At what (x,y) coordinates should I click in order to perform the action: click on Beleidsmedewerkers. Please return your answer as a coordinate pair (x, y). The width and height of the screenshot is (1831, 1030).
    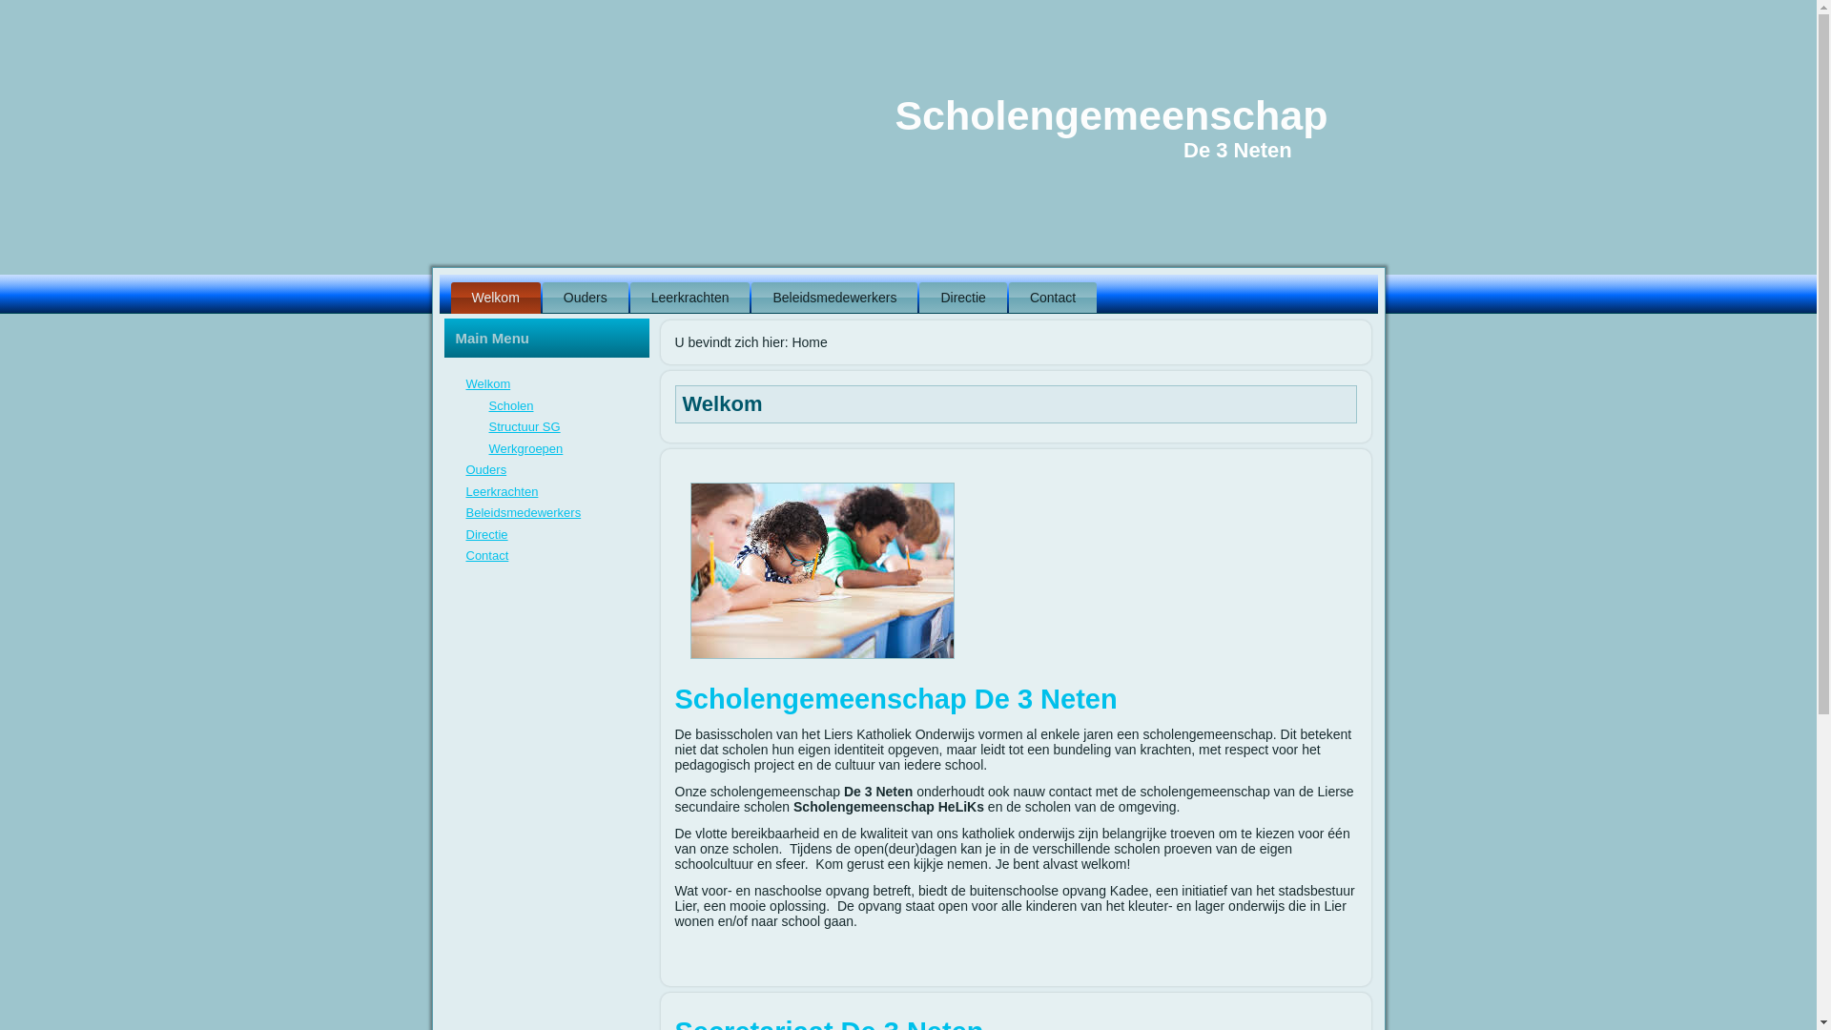
    Looking at the image, I should click on (834, 298).